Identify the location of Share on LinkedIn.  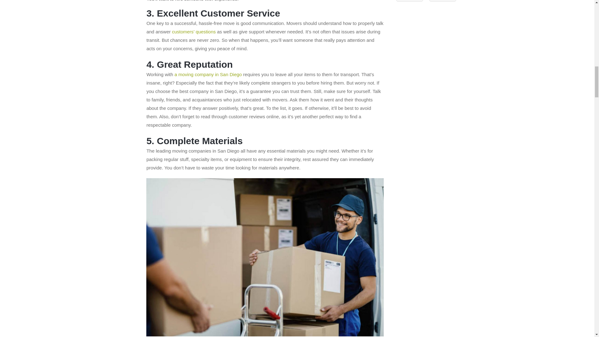
(409, 1).